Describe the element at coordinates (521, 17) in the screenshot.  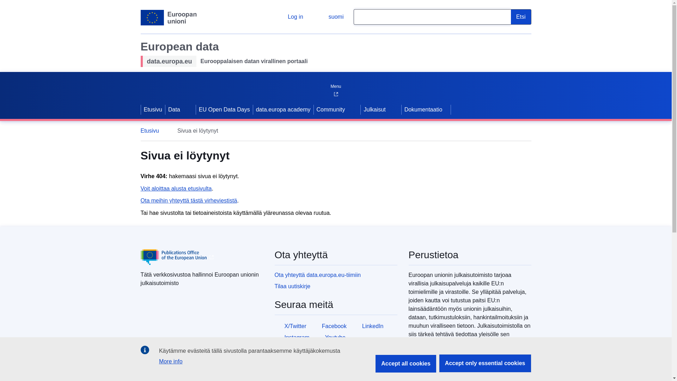
I see `Etsi` at that location.